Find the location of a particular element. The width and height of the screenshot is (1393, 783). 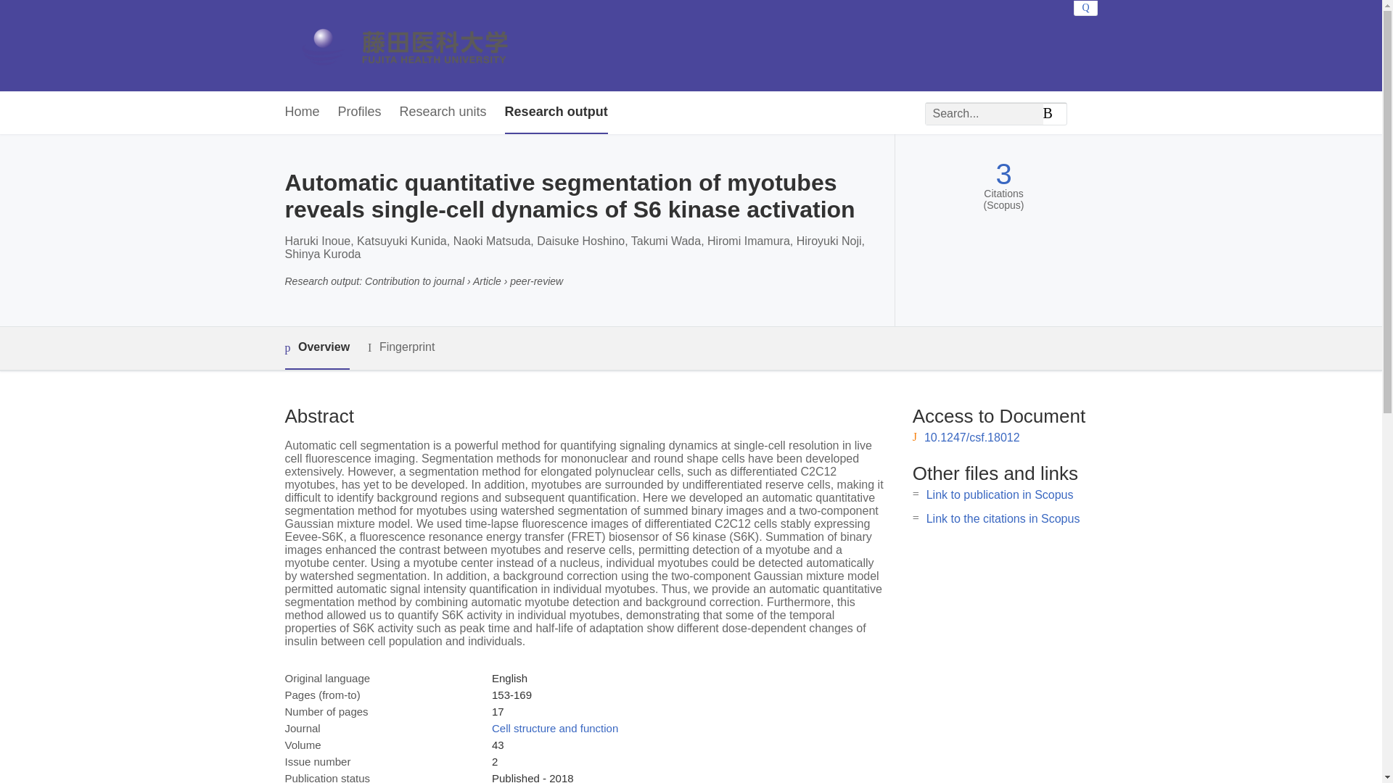

Research units is located at coordinates (443, 112).